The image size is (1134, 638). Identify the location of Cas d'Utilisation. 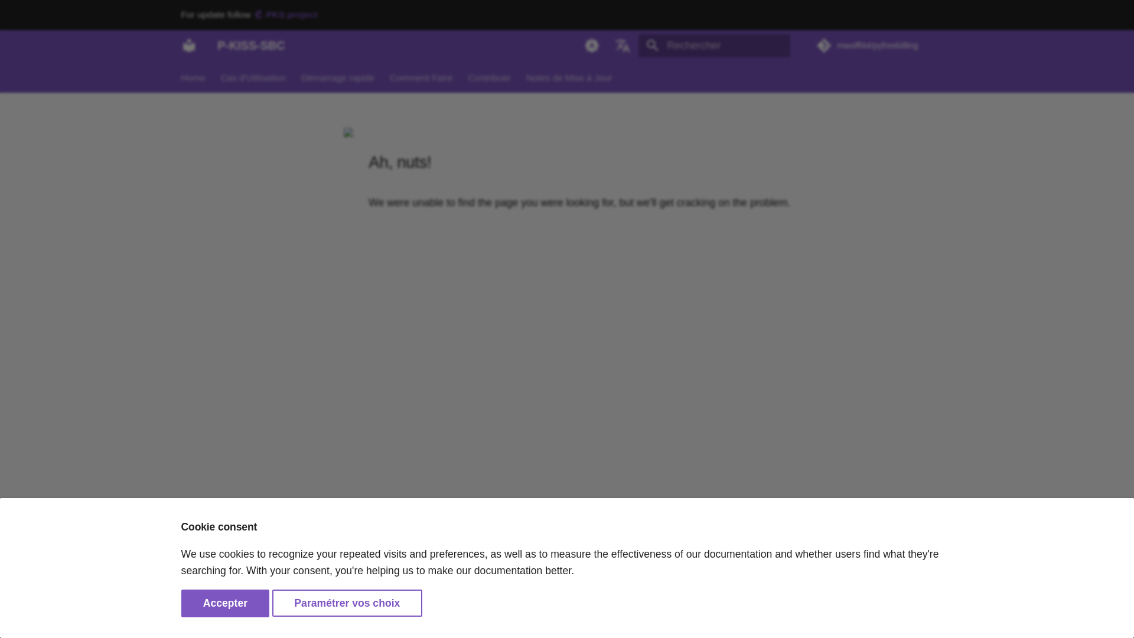
(253, 77).